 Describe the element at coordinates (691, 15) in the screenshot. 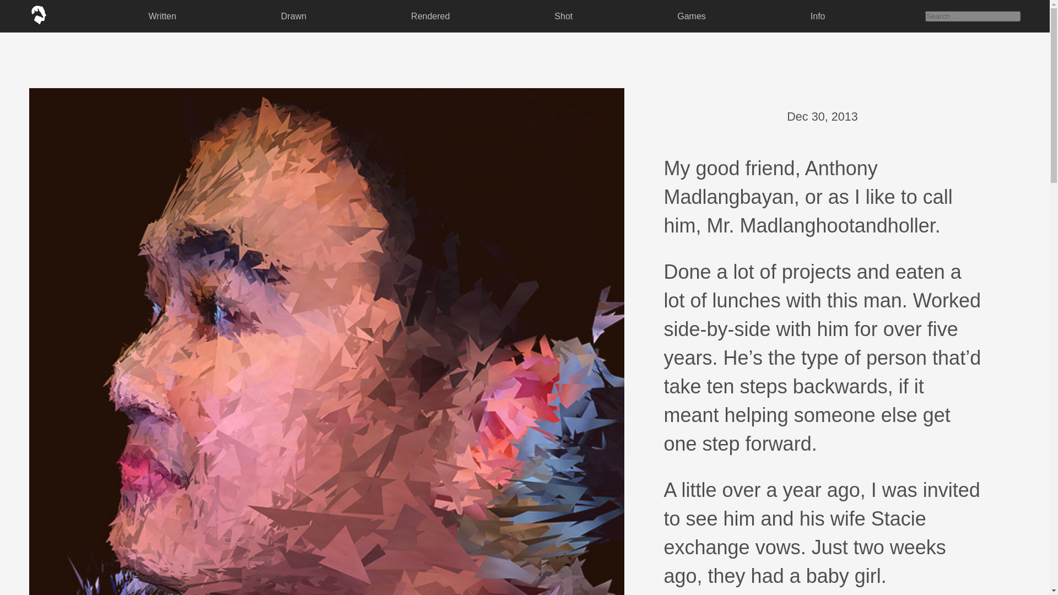

I see `Games` at that location.